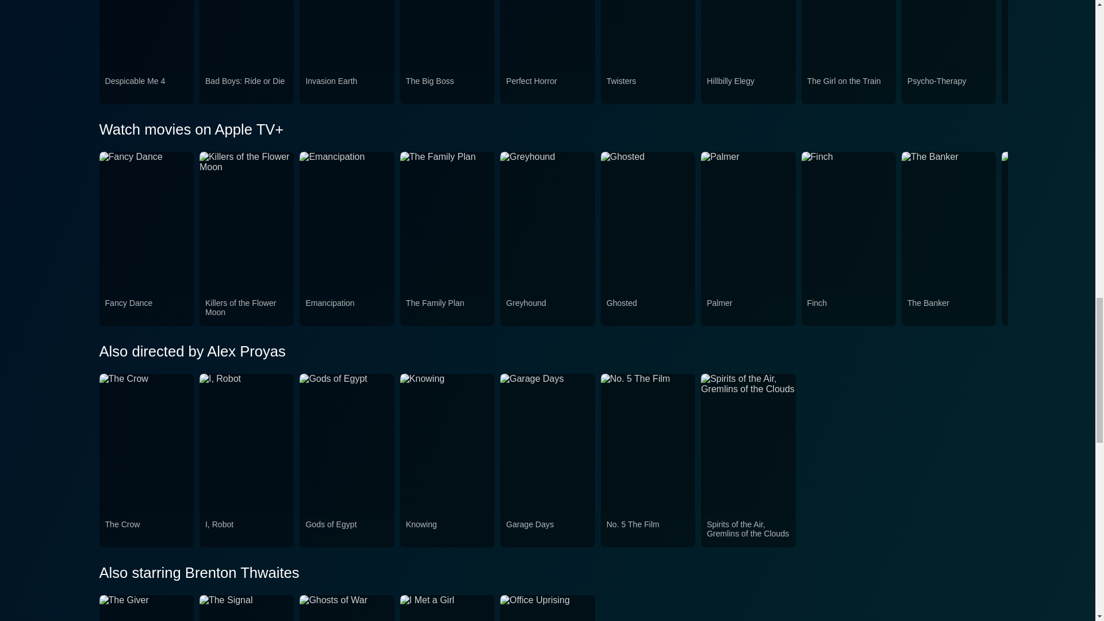  What do you see at coordinates (347, 87) in the screenshot?
I see `Invasion Earth` at bounding box center [347, 87].